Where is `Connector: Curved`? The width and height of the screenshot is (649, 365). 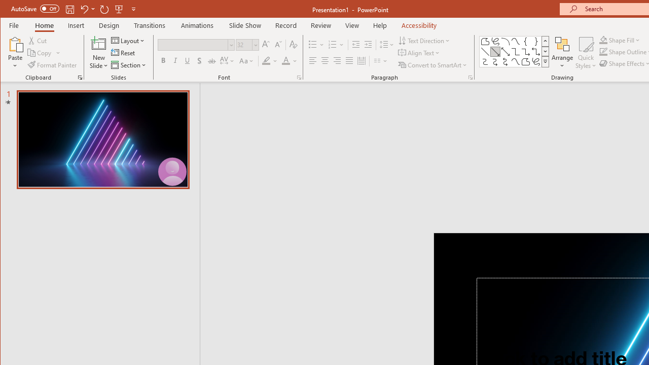 Connector: Curved is located at coordinates (485, 62).